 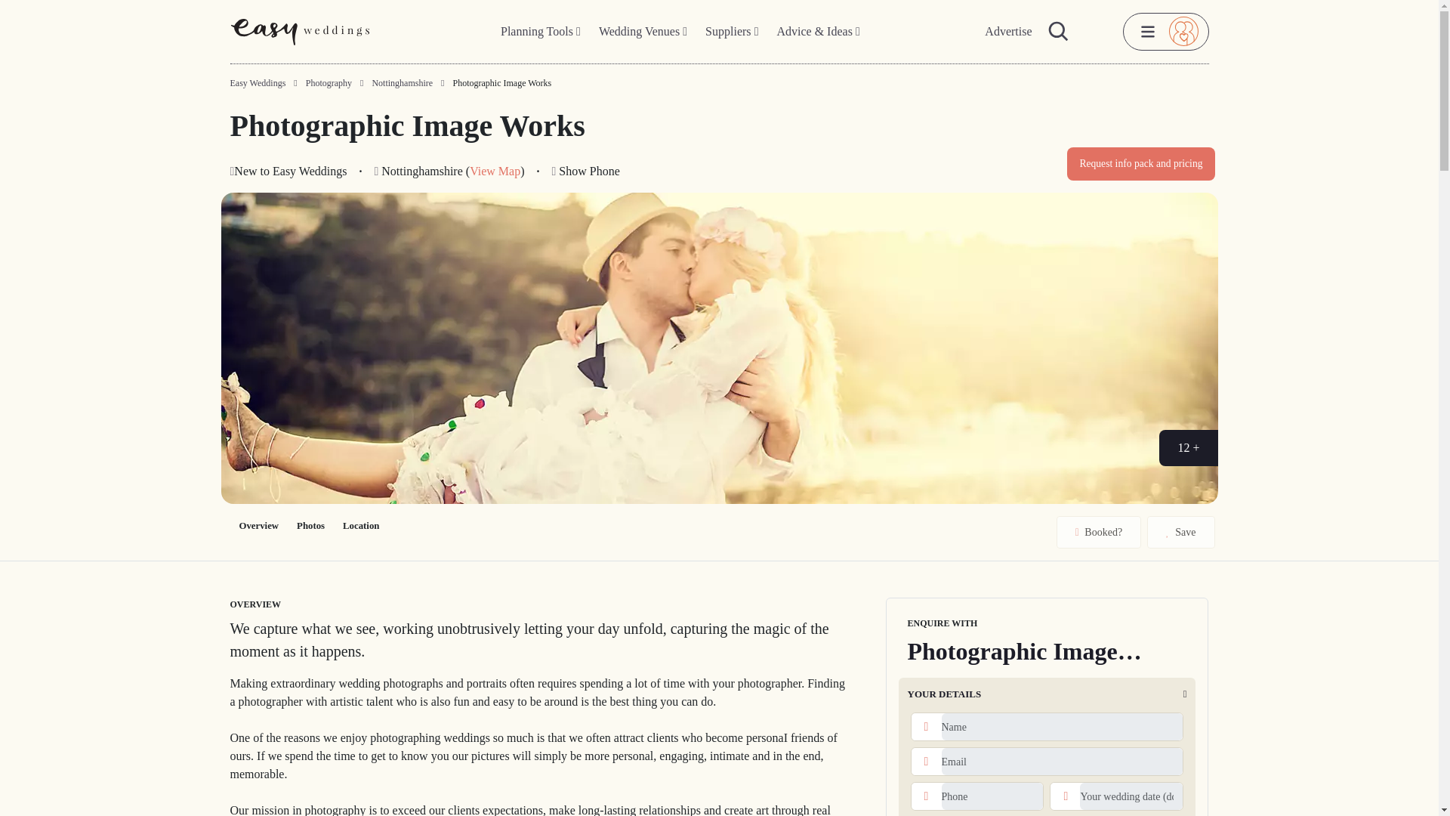 I want to click on YOUR DETAILS, so click(x=1047, y=699).